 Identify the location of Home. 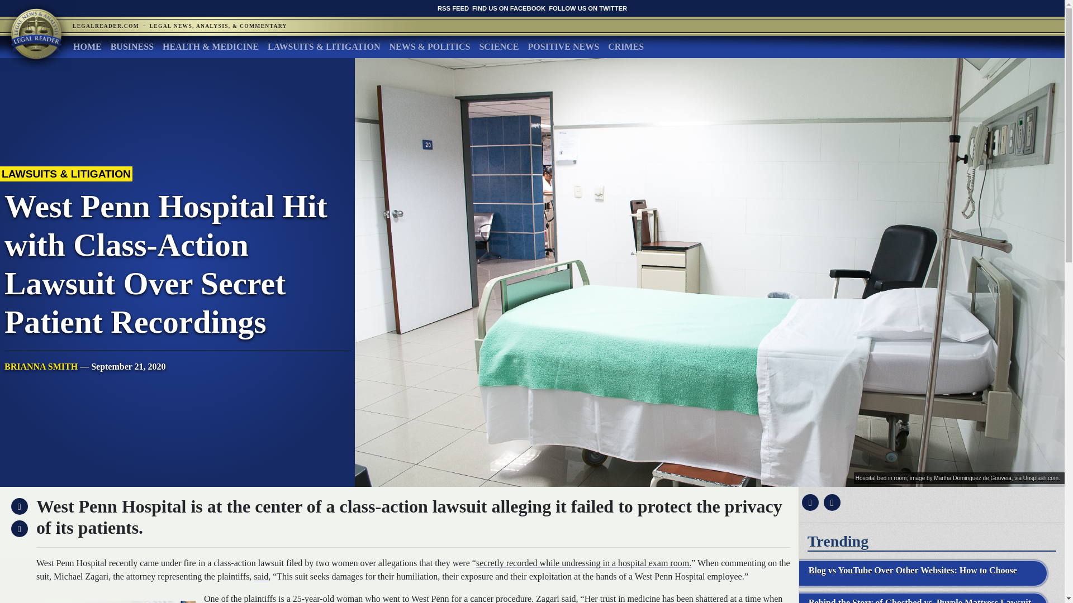
(87, 46).